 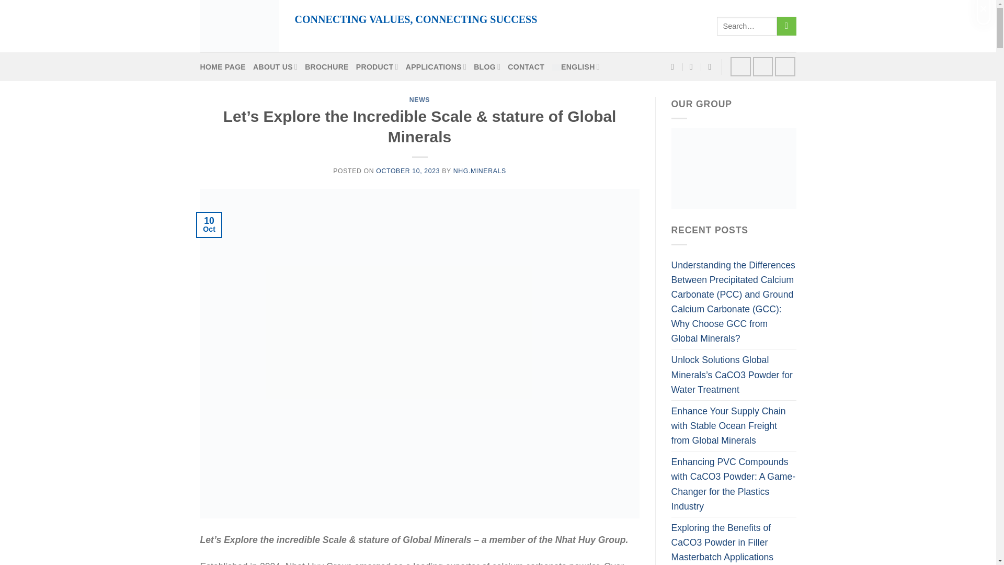 What do you see at coordinates (740, 66) in the screenshot?
I see `Follow on Facebook` at bounding box center [740, 66].